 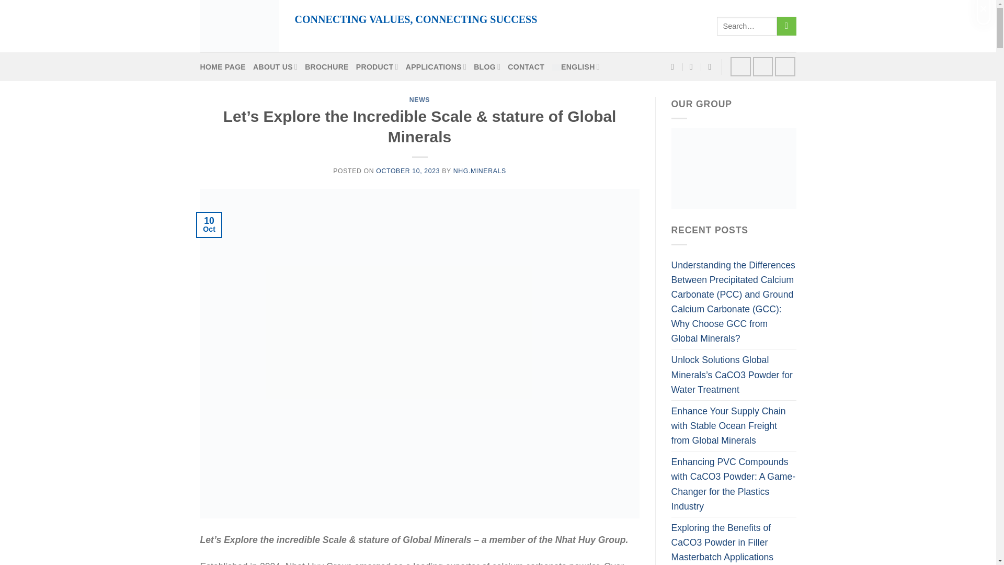 What do you see at coordinates (740, 66) in the screenshot?
I see `Follow on Facebook` at bounding box center [740, 66].